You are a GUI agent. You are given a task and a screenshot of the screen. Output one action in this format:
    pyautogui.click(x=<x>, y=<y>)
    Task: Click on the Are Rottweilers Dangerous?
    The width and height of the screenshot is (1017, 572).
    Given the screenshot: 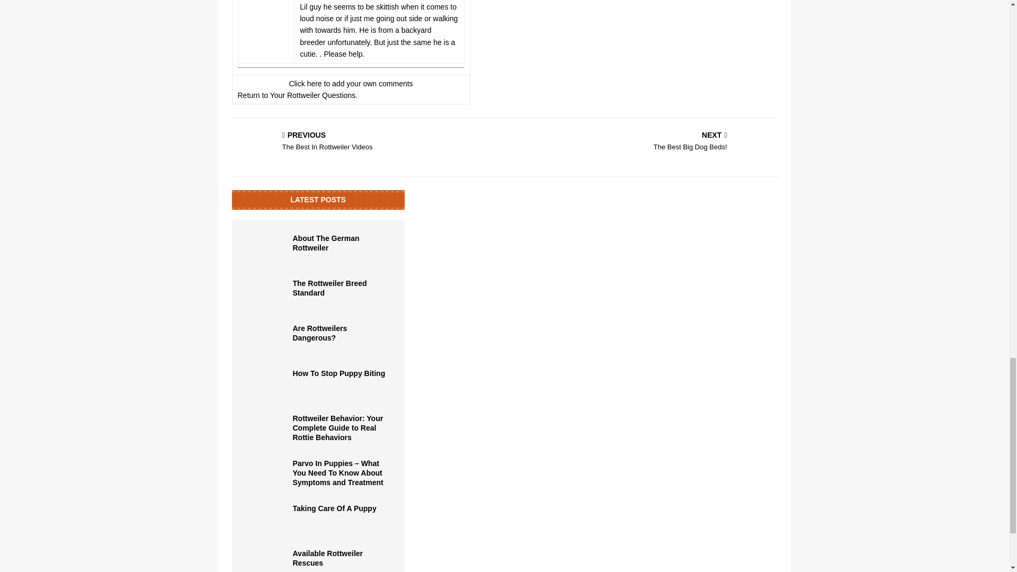 What is the action you would take?
    pyautogui.click(x=266, y=339)
    